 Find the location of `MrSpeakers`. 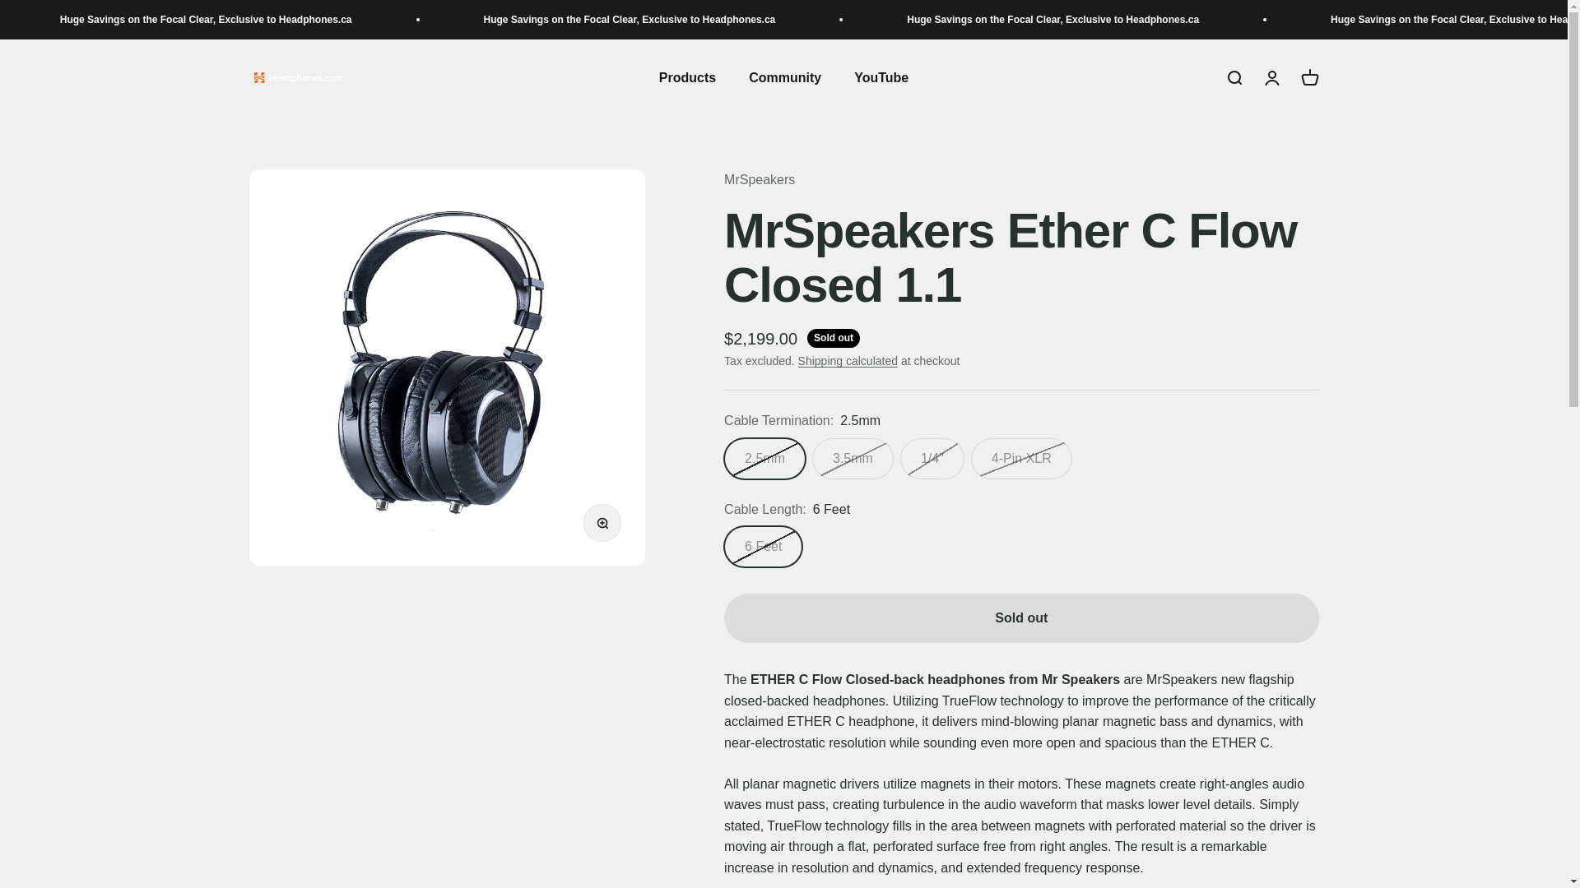

MrSpeakers is located at coordinates (759, 179).